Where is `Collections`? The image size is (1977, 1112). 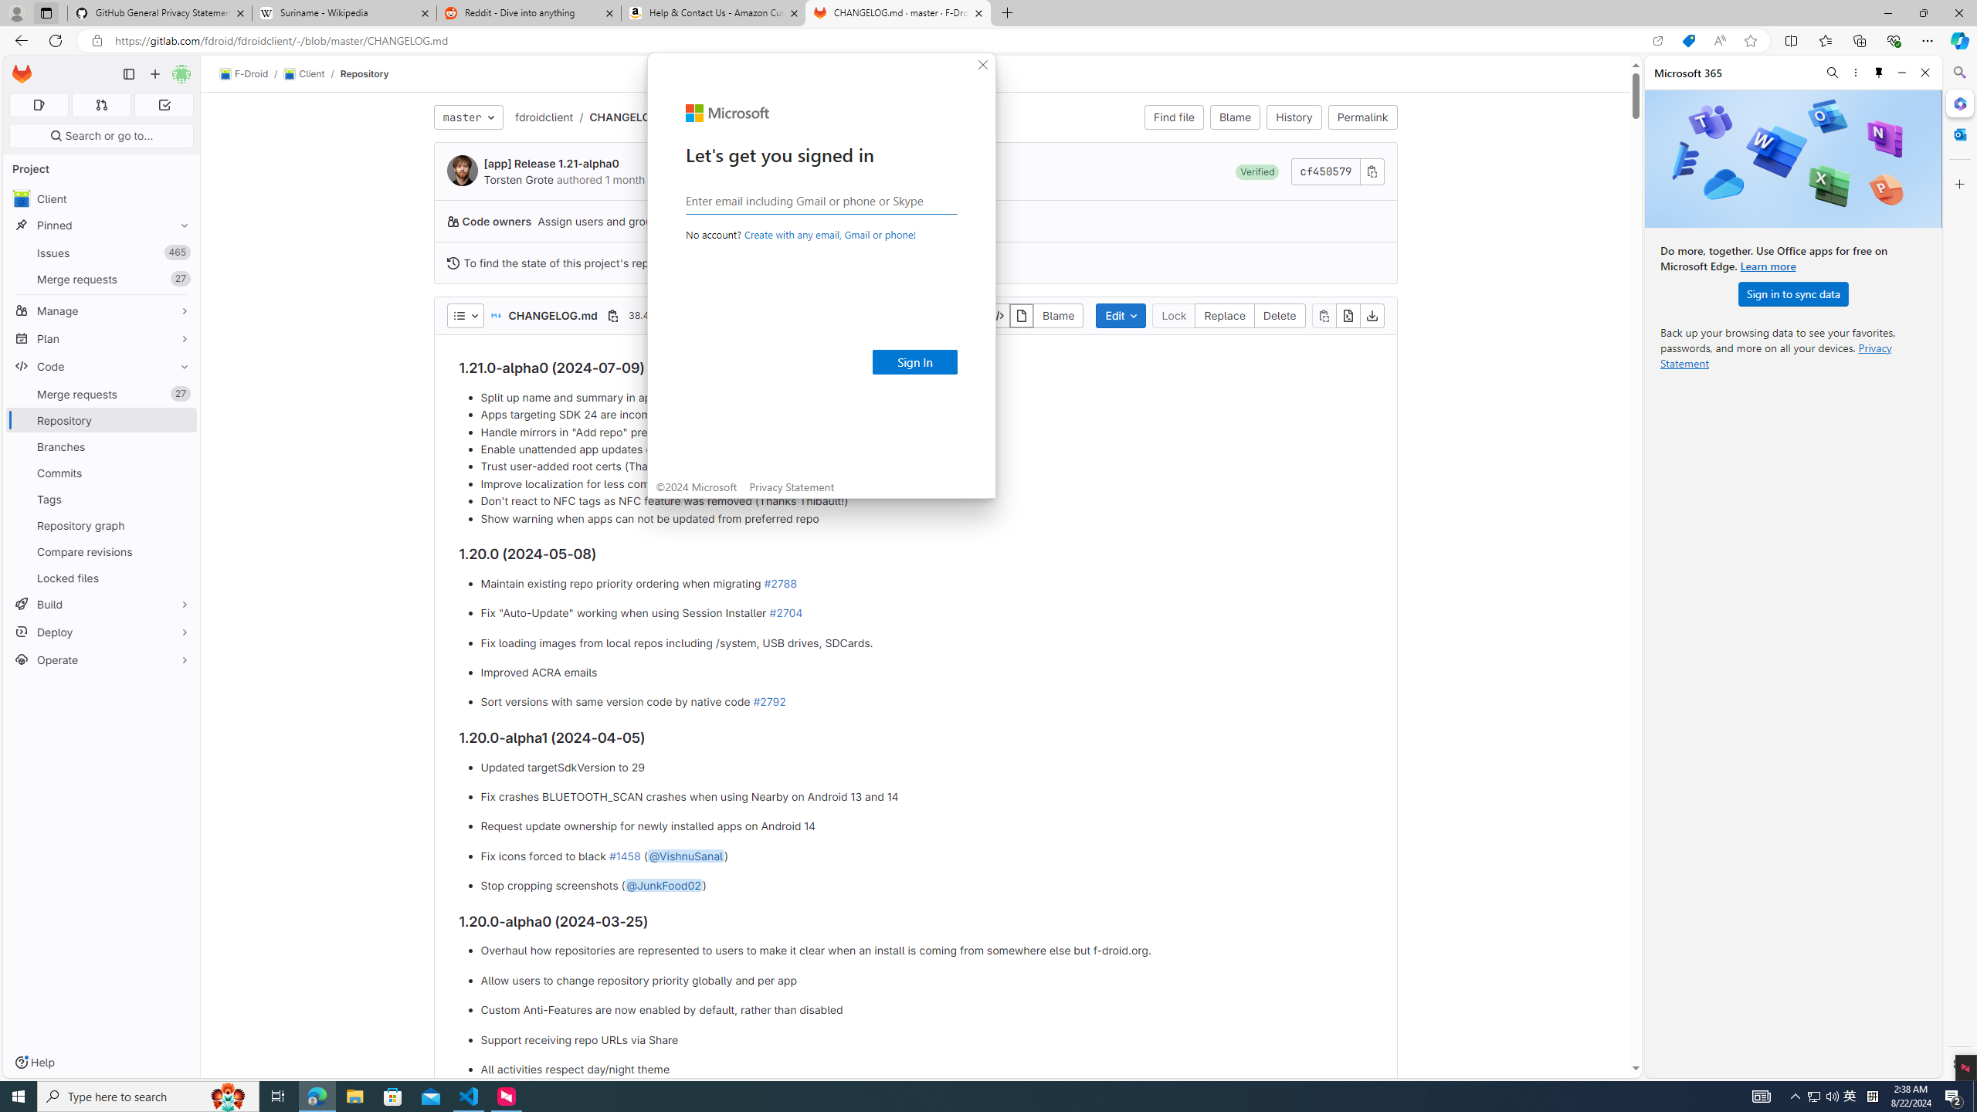
Collections is located at coordinates (1859, 40).